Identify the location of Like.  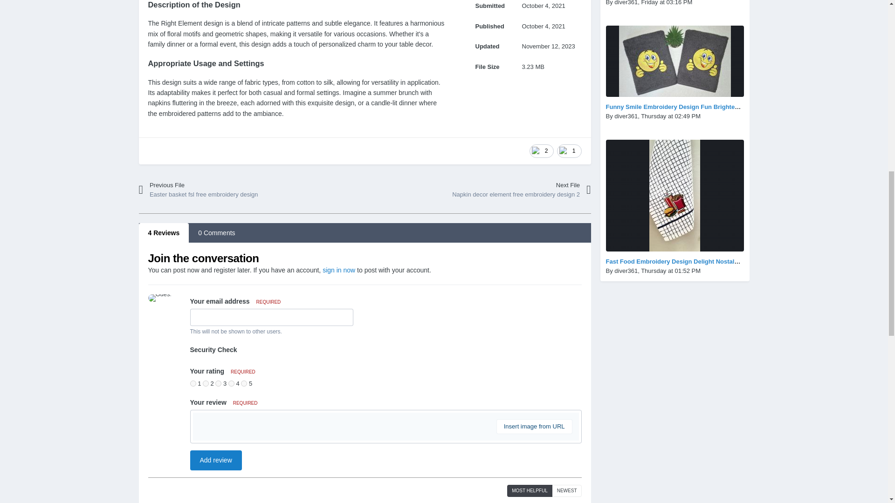
(542, 151).